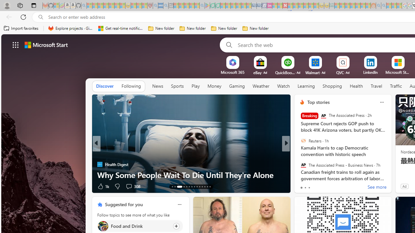 This screenshot has height=233, width=415. I want to click on Local - MSN - Sleeping, so click(145, 6).